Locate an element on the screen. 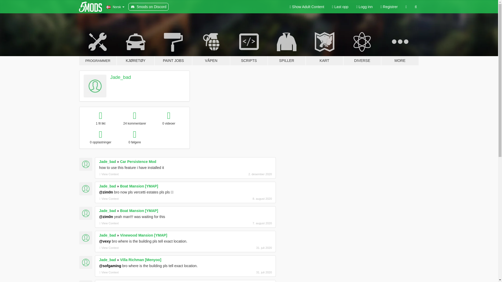  fredag, 31. juli 2020, 18:41 is located at coordinates (244, 272).